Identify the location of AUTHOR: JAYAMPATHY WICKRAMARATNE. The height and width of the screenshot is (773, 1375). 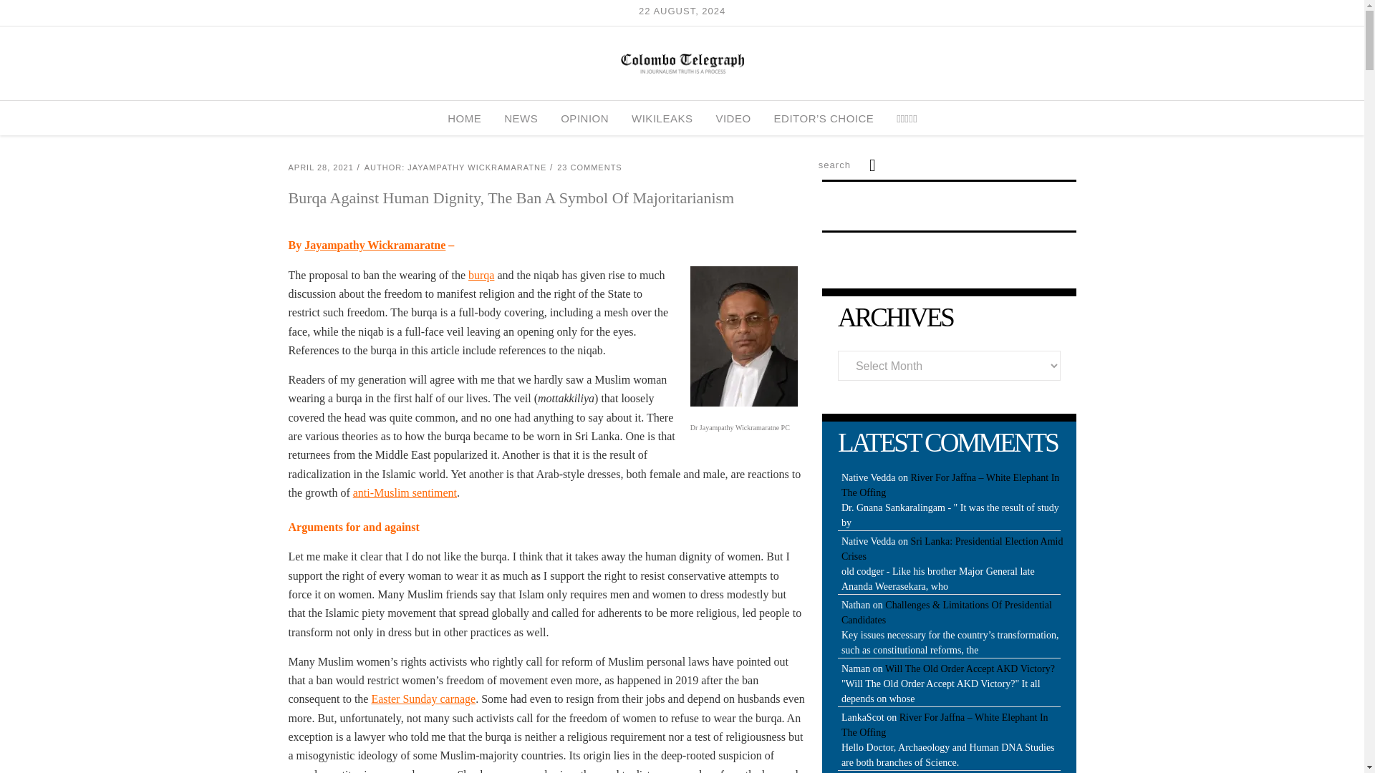
(455, 167).